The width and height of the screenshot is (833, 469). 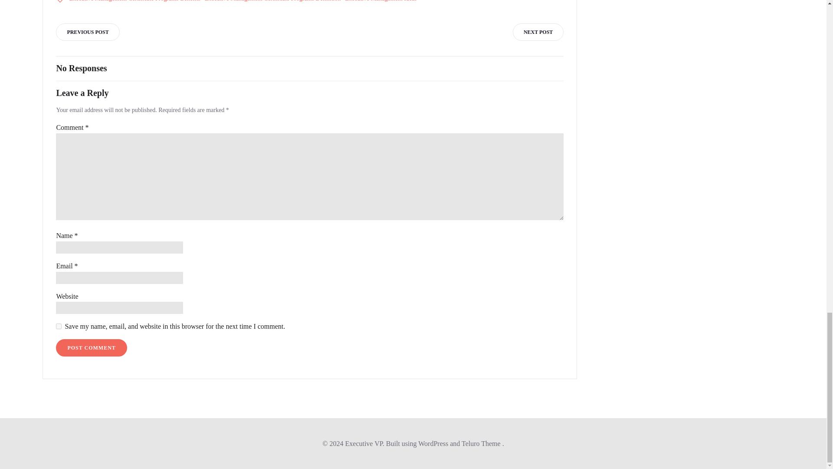 What do you see at coordinates (538, 32) in the screenshot?
I see `NEXT POST` at bounding box center [538, 32].